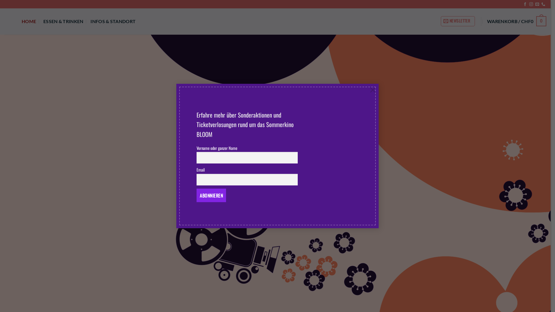 The width and height of the screenshot is (555, 312). Describe the element at coordinates (64, 21) in the screenshot. I see `ESSEN & TRINKEN` at that location.